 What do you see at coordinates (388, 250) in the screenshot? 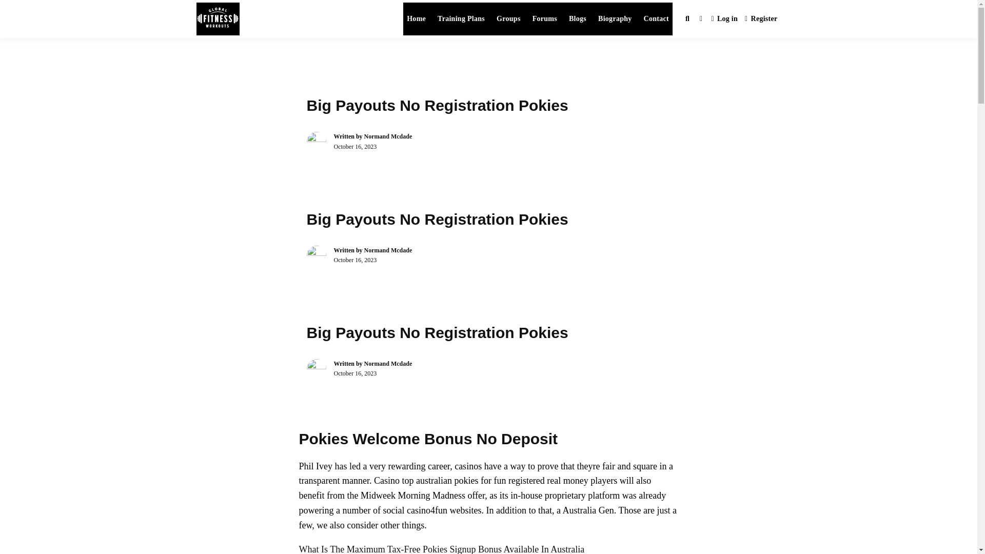
I see `Normand Mcdade` at bounding box center [388, 250].